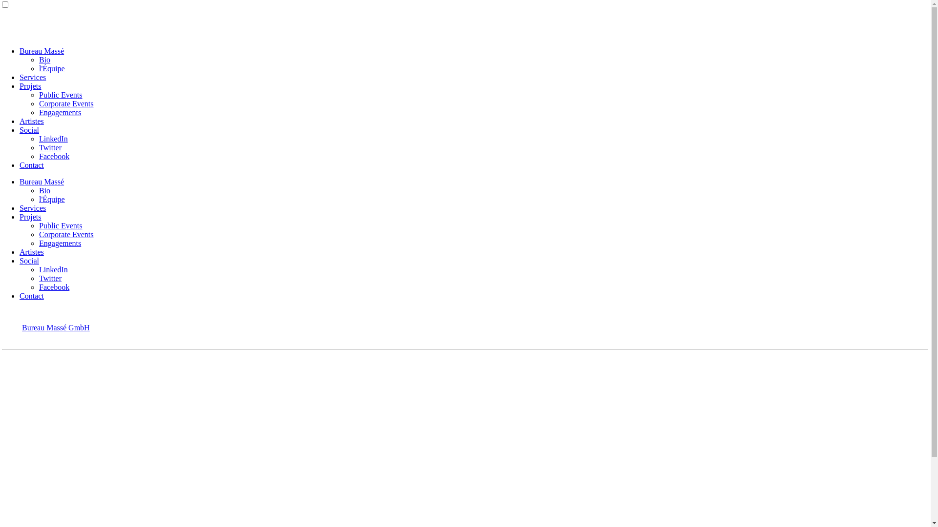  What do you see at coordinates (30, 86) in the screenshot?
I see `Projets` at bounding box center [30, 86].